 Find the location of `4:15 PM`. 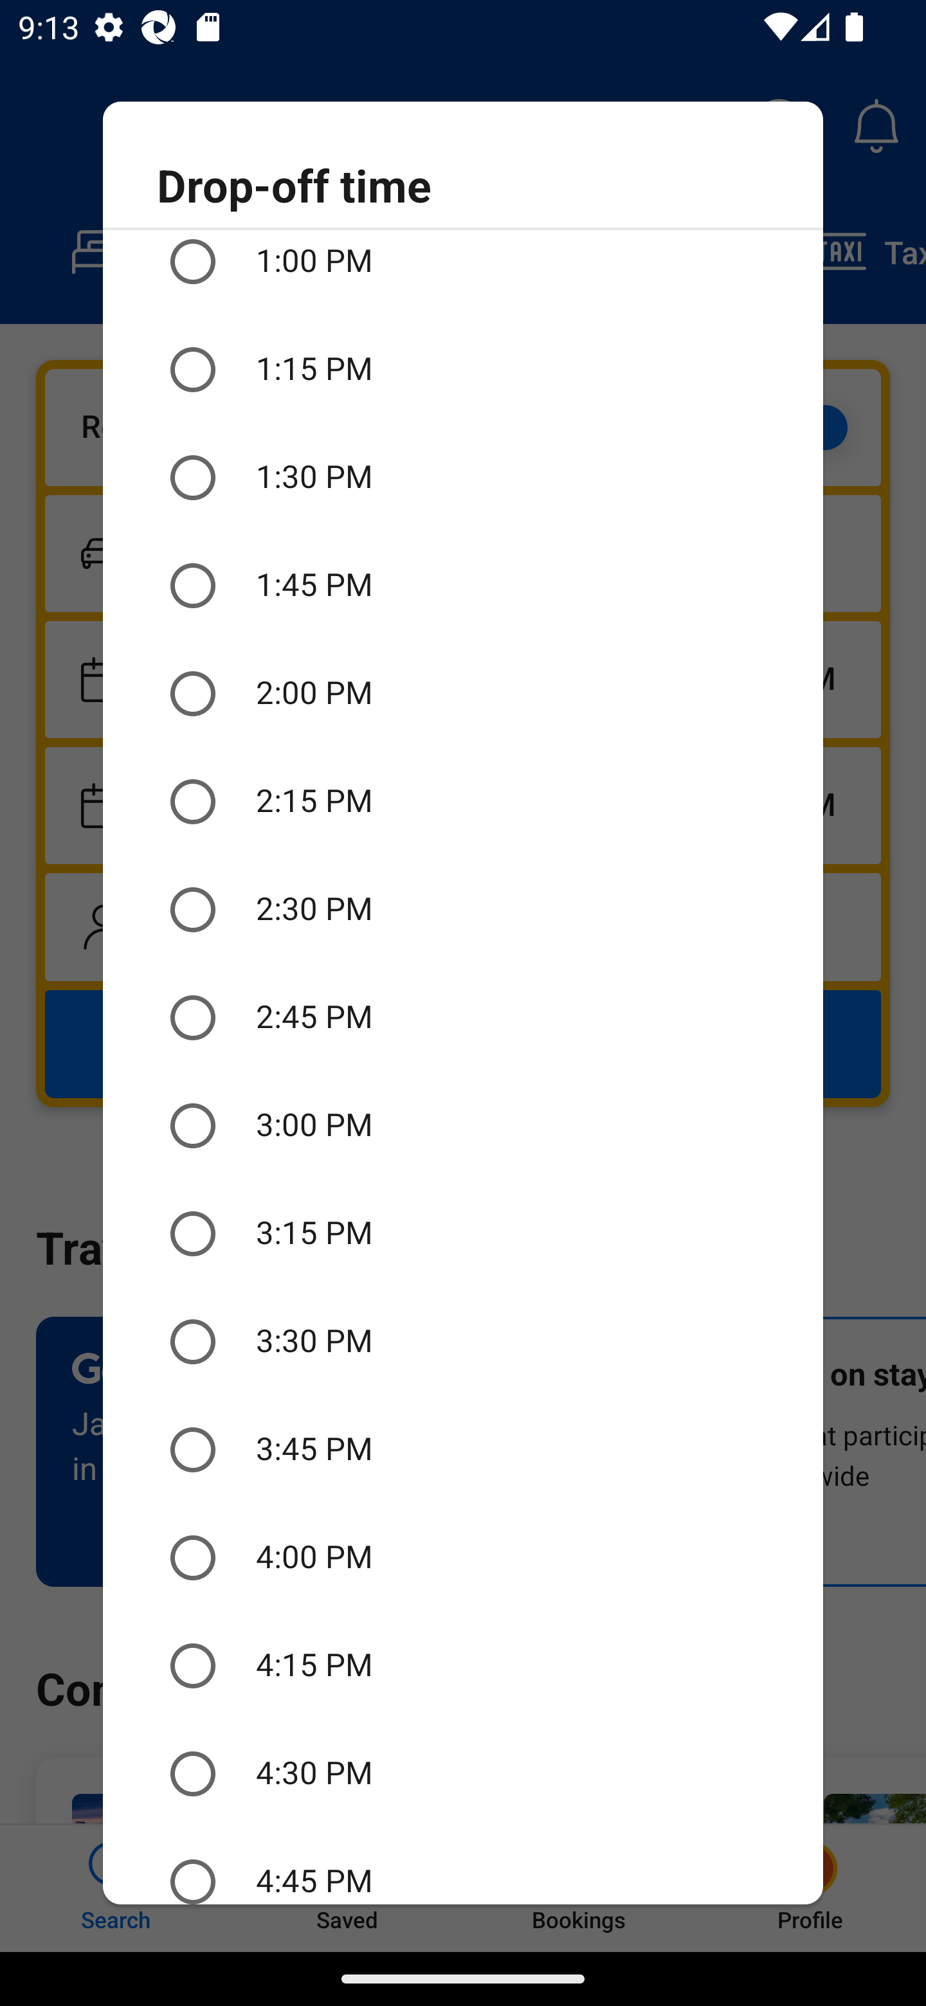

4:15 PM is located at coordinates (463, 1665).